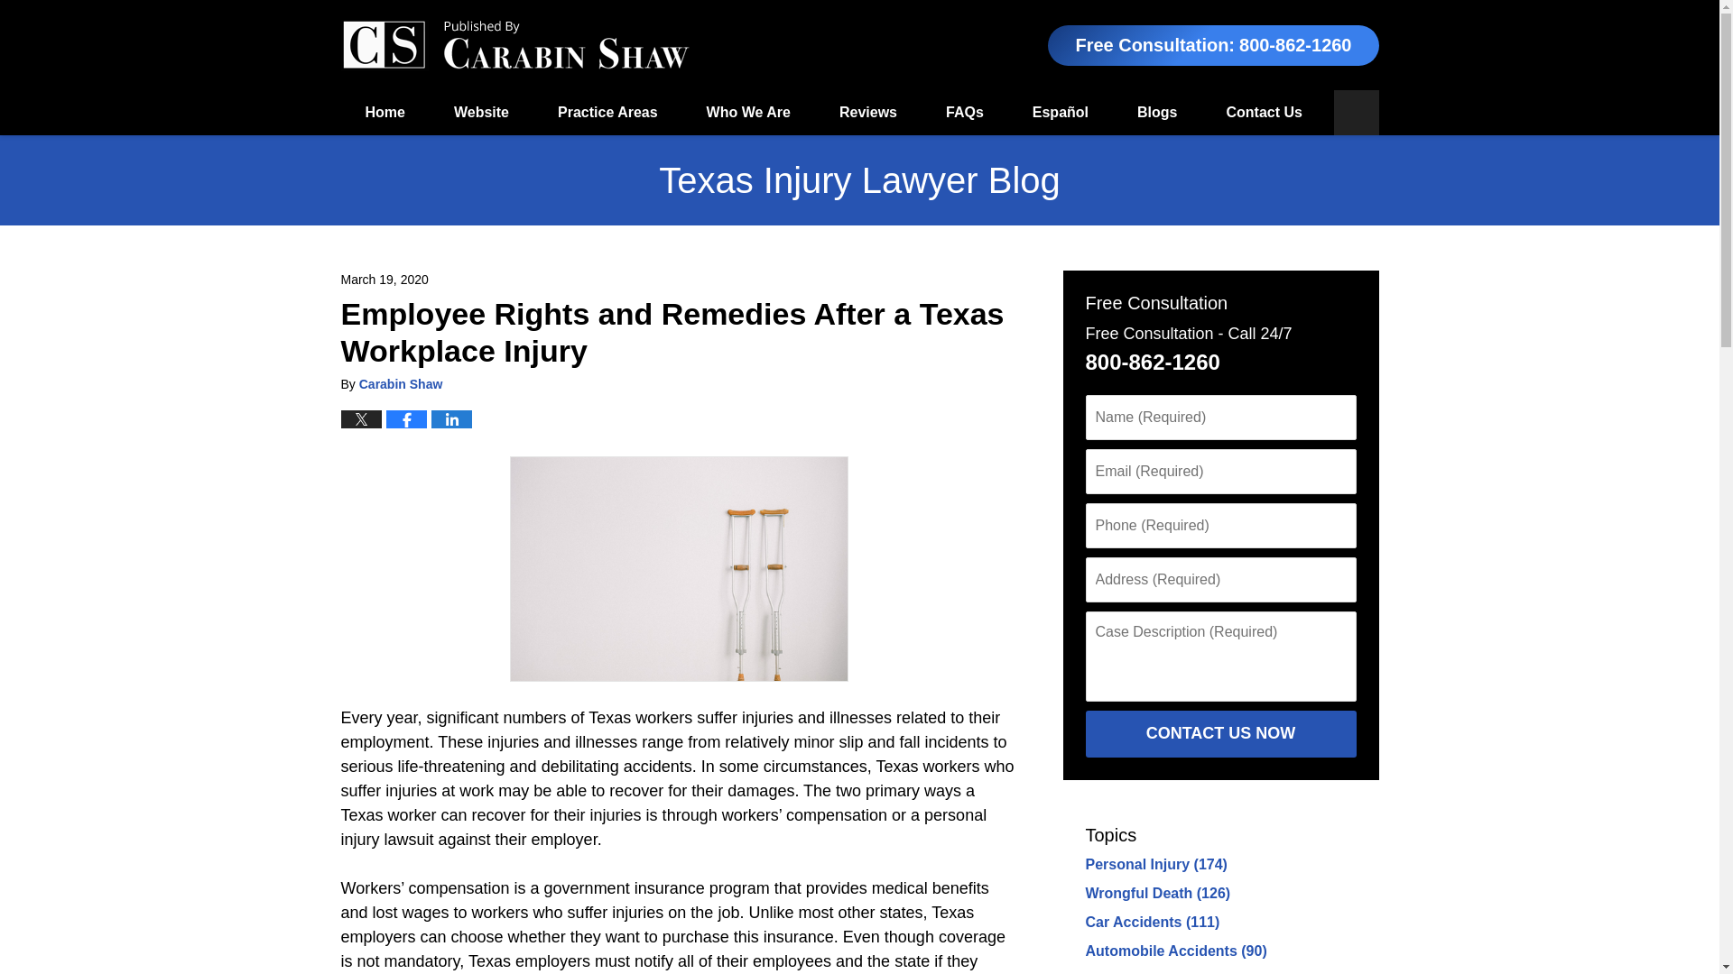 The image size is (1733, 974). What do you see at coordinates (748, 113) in the screenshot?
I see `Who We Are` at bounding box center [748, 113].